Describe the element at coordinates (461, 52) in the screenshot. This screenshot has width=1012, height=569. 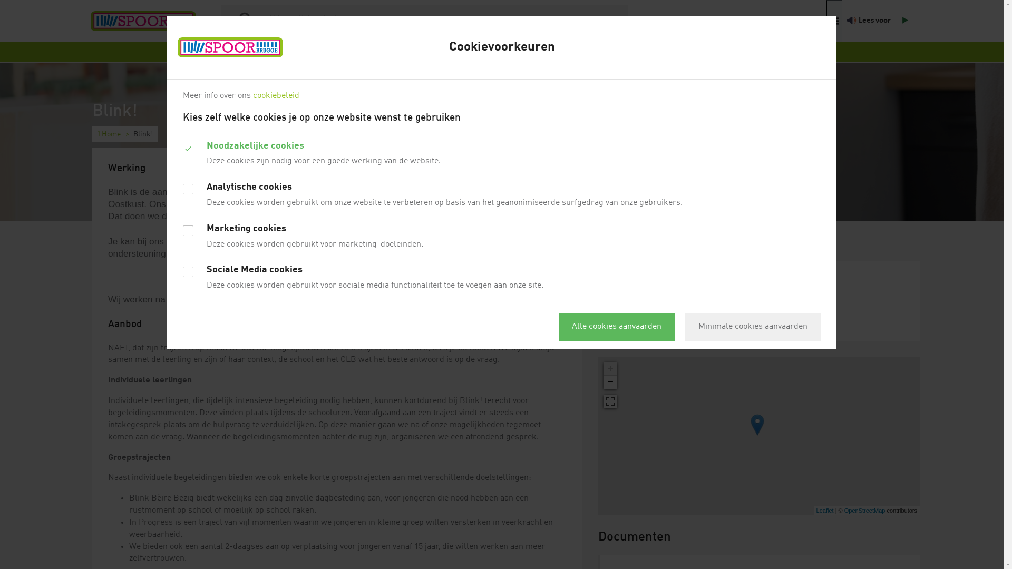
I see `PARTNERS` at that location.